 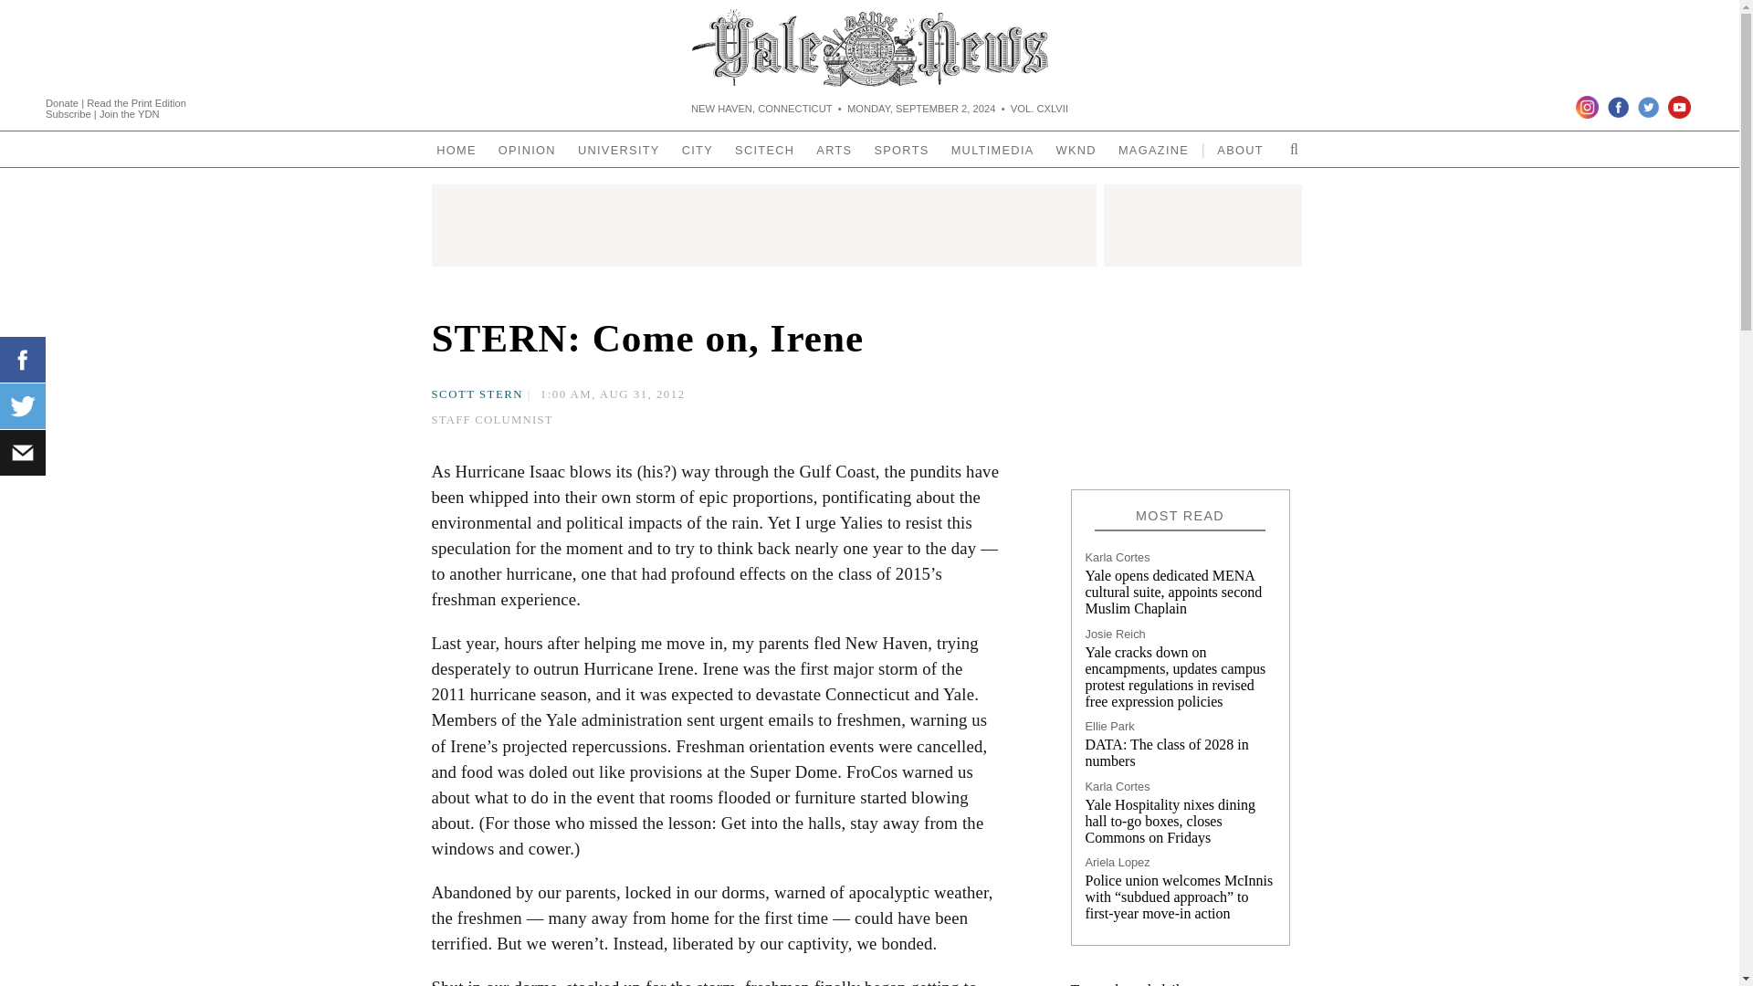 I want to click on Donate, so click(x=62, y=101).